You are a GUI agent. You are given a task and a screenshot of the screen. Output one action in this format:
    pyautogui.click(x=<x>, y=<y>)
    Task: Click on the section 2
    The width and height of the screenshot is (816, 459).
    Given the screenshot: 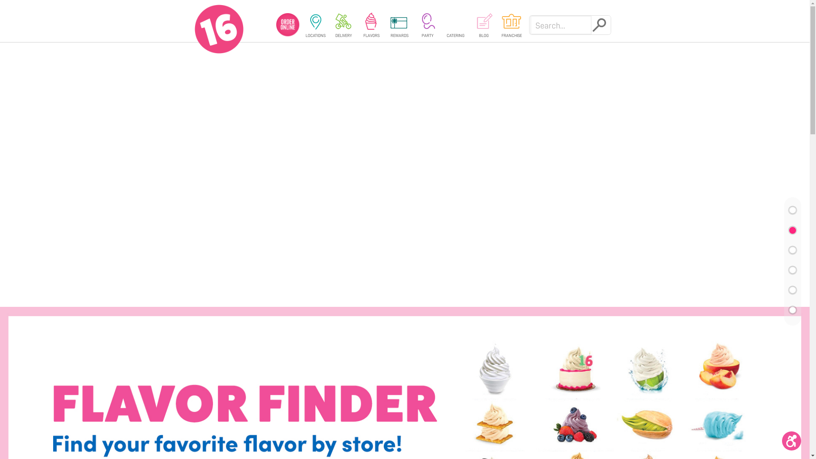 What is the action you would take?
    pyautogui.click(x=793, y=230)
    